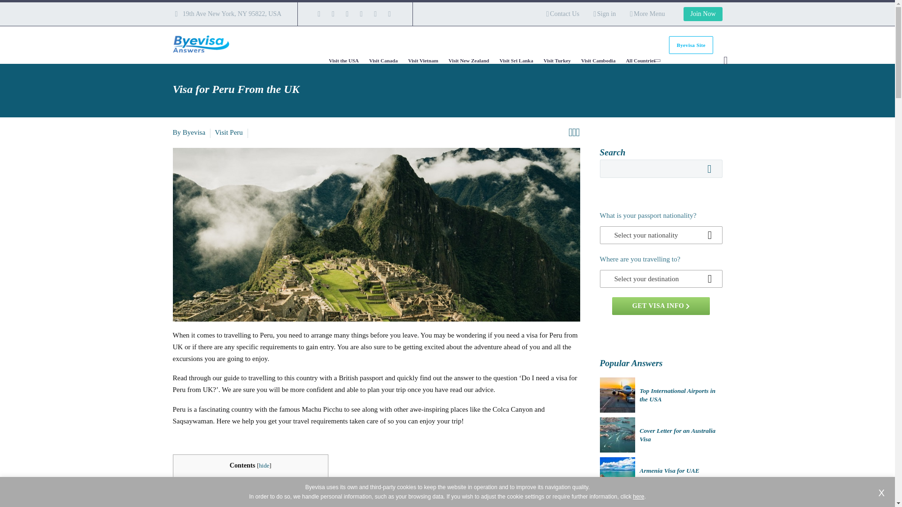 Image resolution: width=902 pixels, height=507 pixels. Describe the element at coordinates (347, 14) in the screenshot. I see `Twitter` at that location.